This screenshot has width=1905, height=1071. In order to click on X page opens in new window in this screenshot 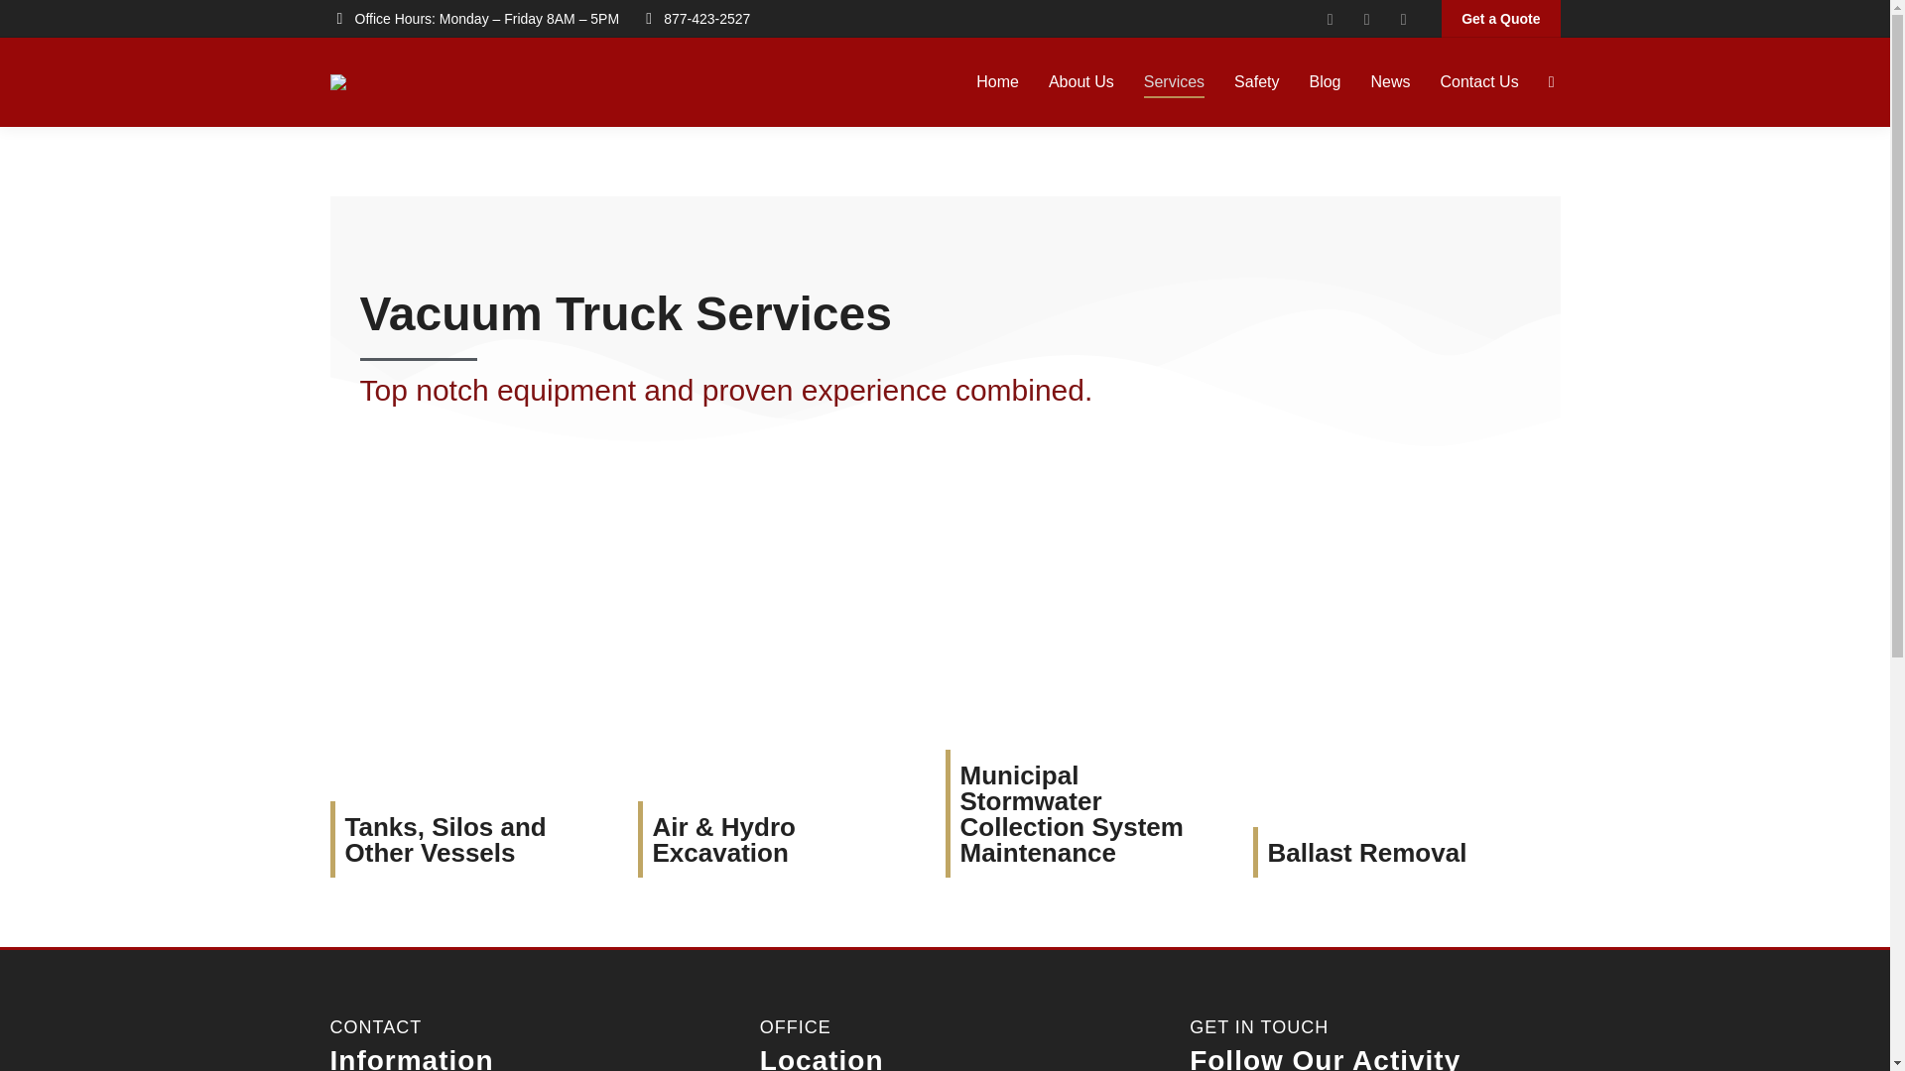, I will do `click(1403, 18)`.